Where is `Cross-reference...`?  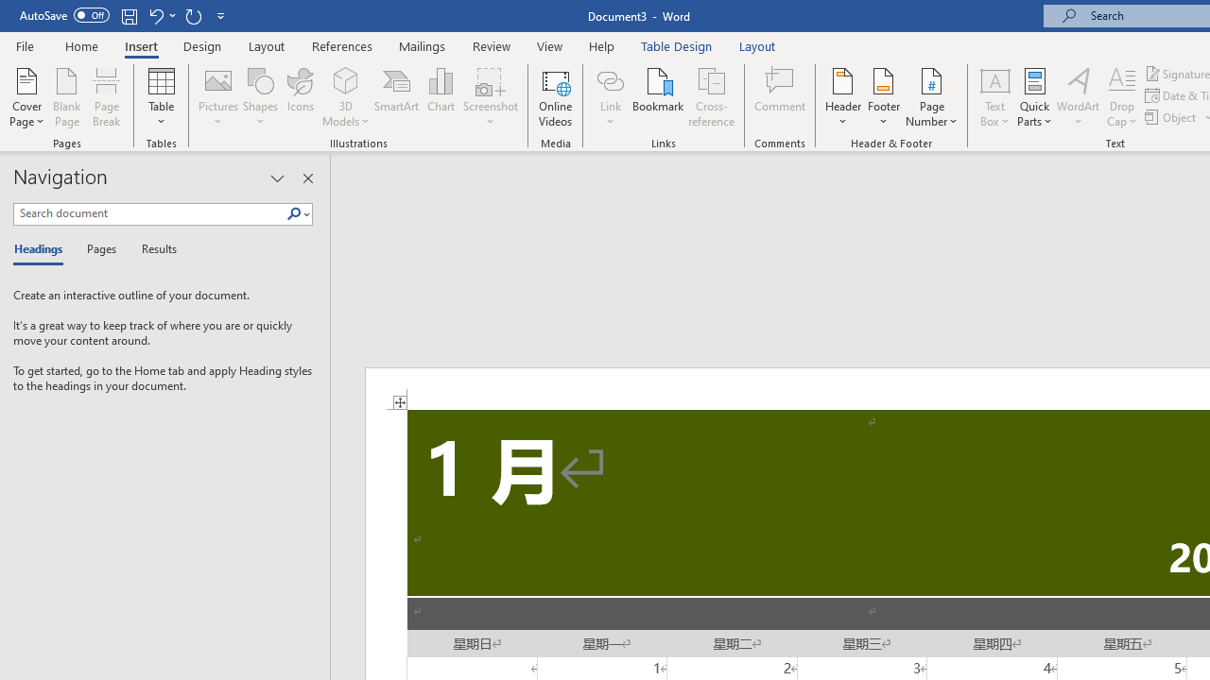
Cross-reference... is located at coordinates (711, 96).